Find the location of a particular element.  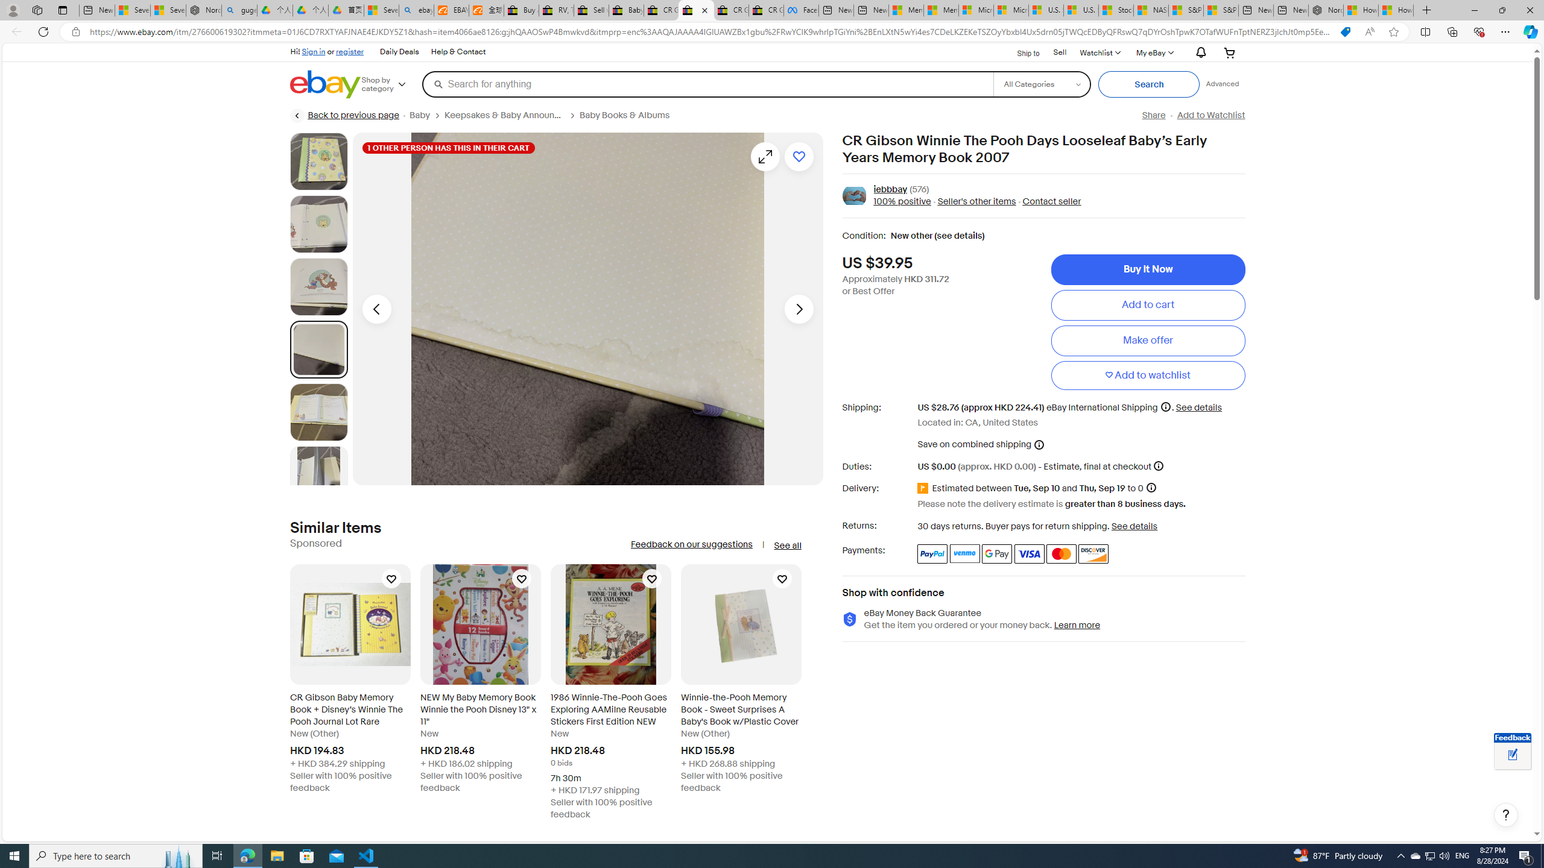

Daily Deals is located at coordinates (399, 52).